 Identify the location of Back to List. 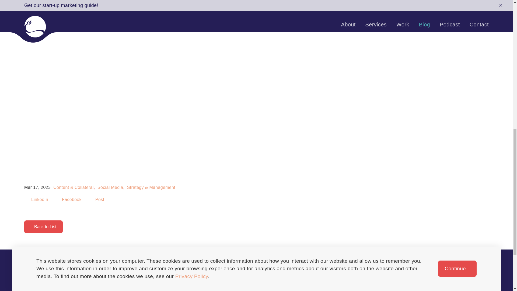
(43, 227).